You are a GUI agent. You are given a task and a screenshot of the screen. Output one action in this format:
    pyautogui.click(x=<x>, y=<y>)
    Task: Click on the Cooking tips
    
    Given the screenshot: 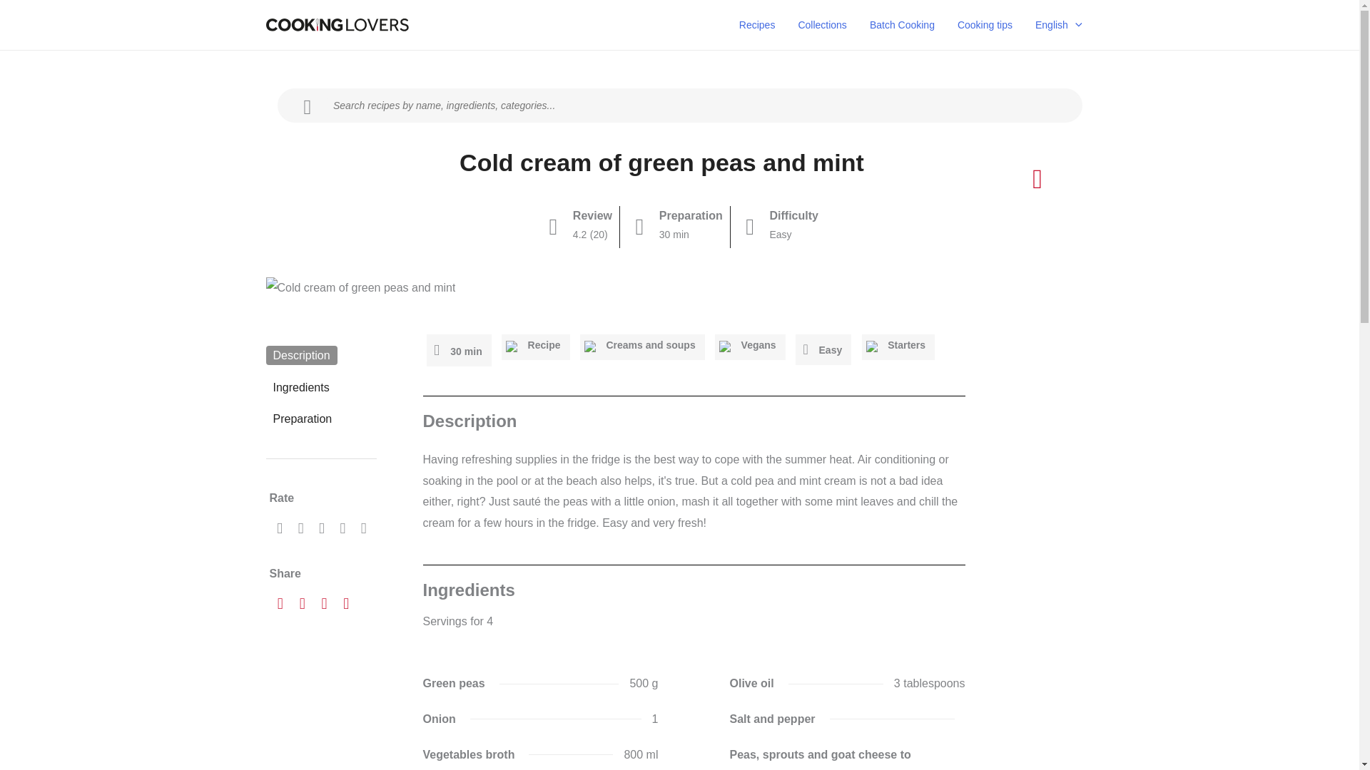 What is the action you would take?
    pyautogui.click(x=985, y=25)
    